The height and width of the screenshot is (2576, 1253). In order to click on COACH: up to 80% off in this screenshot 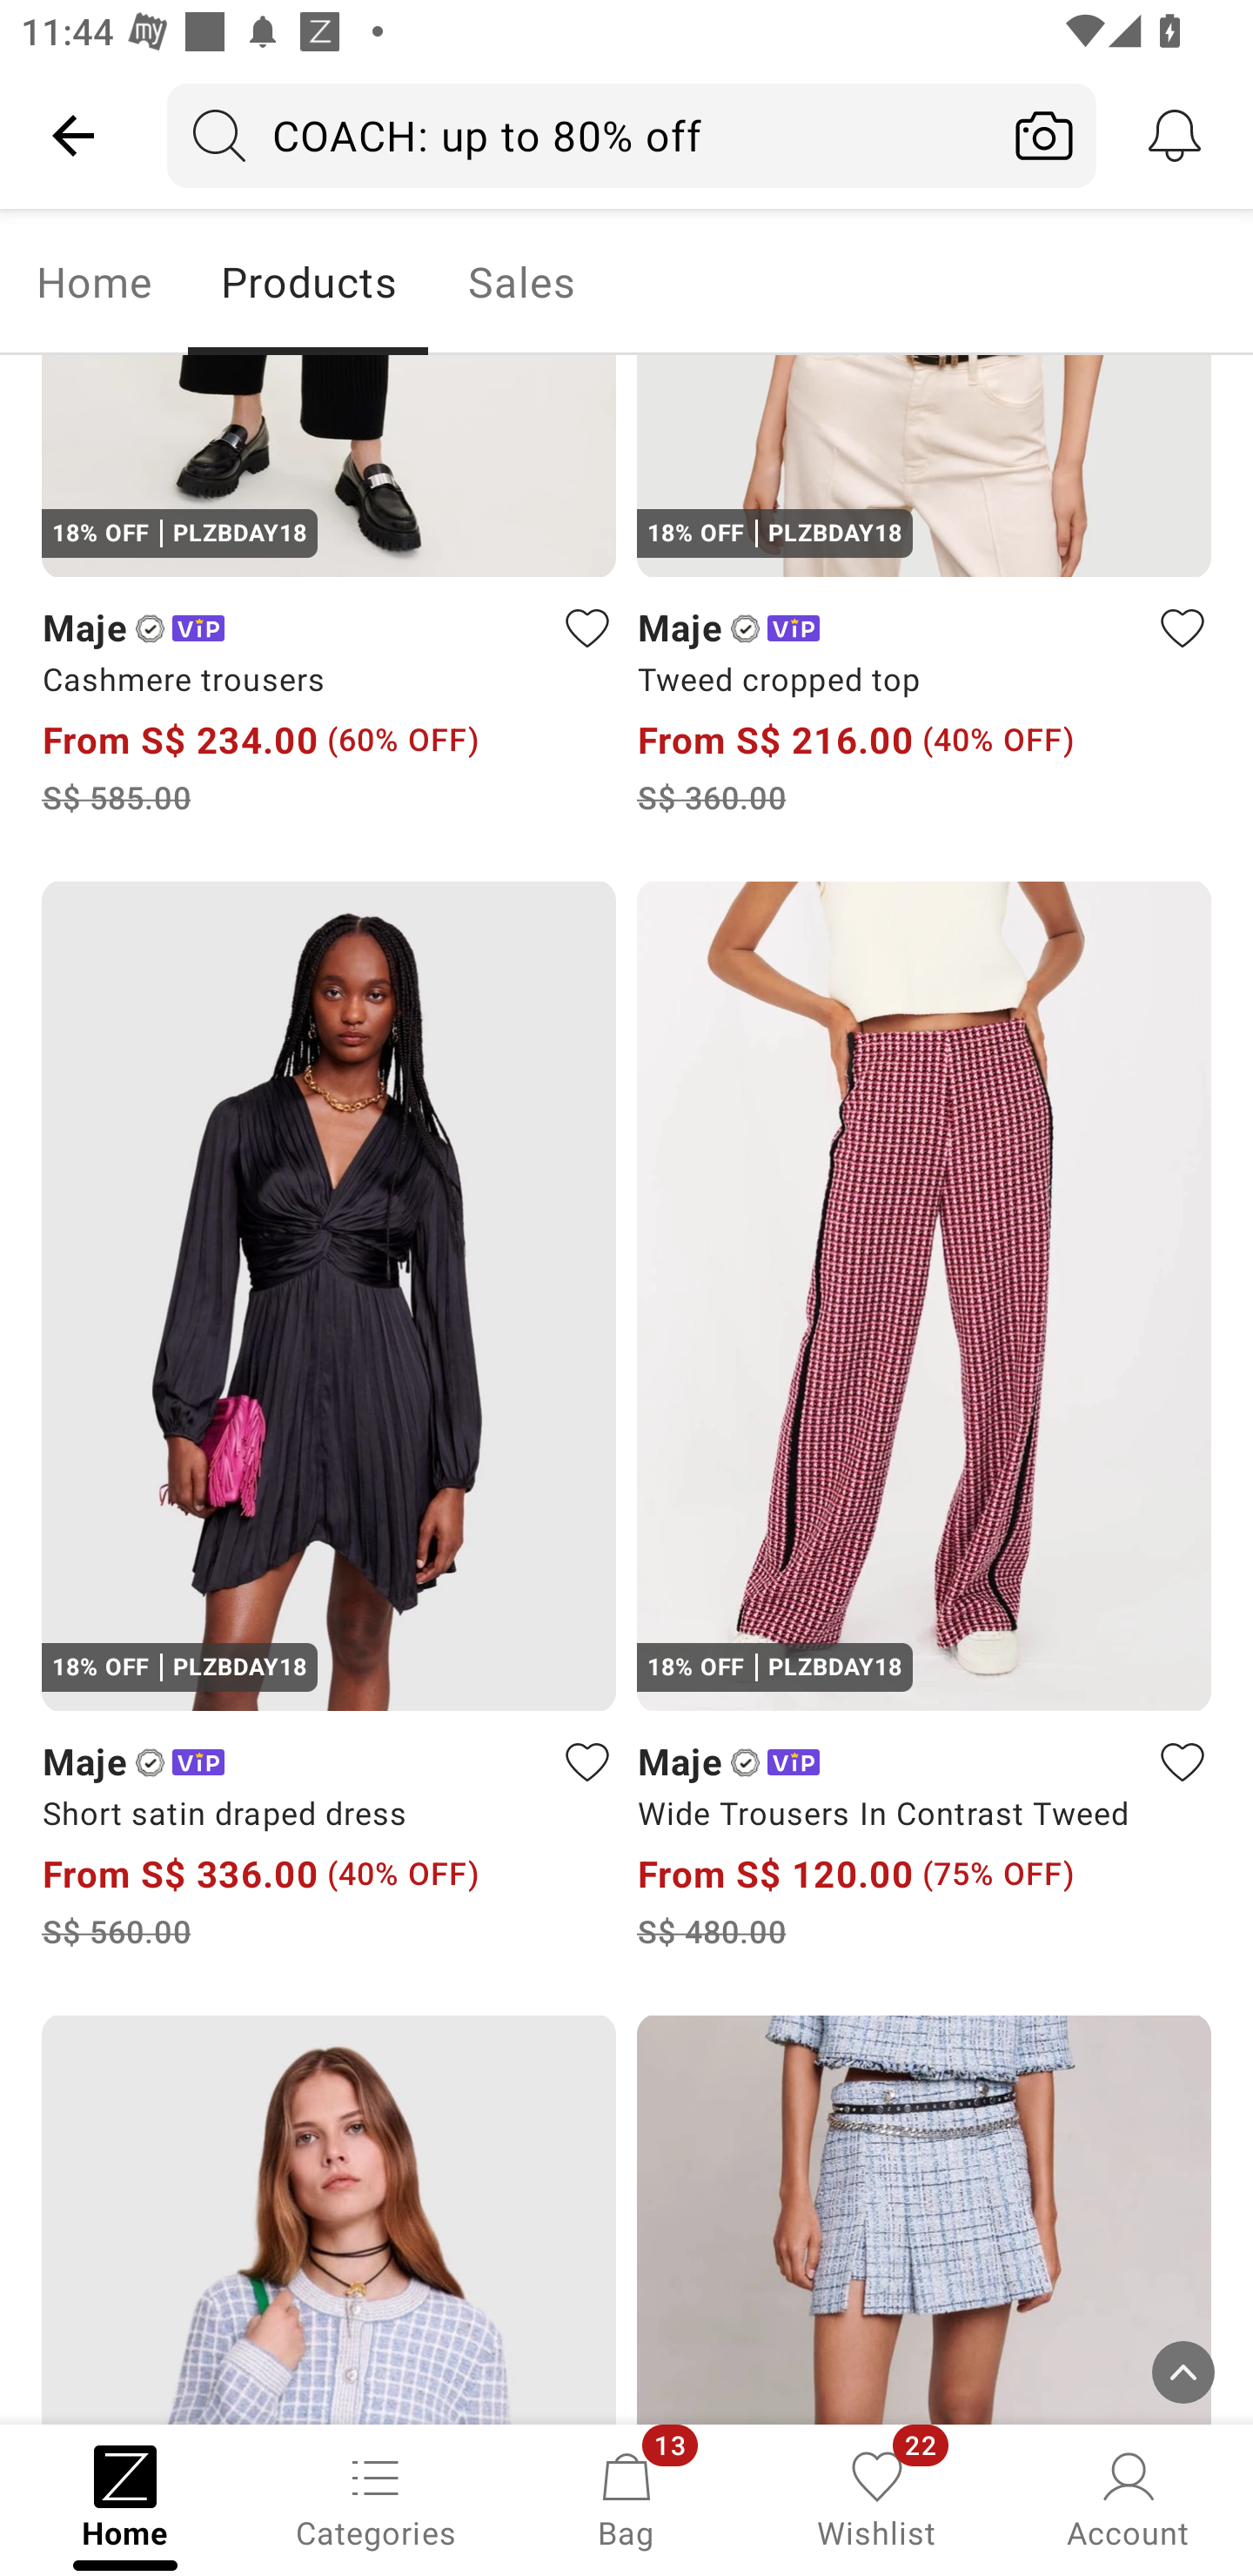, I will do `click(580, 135)`.